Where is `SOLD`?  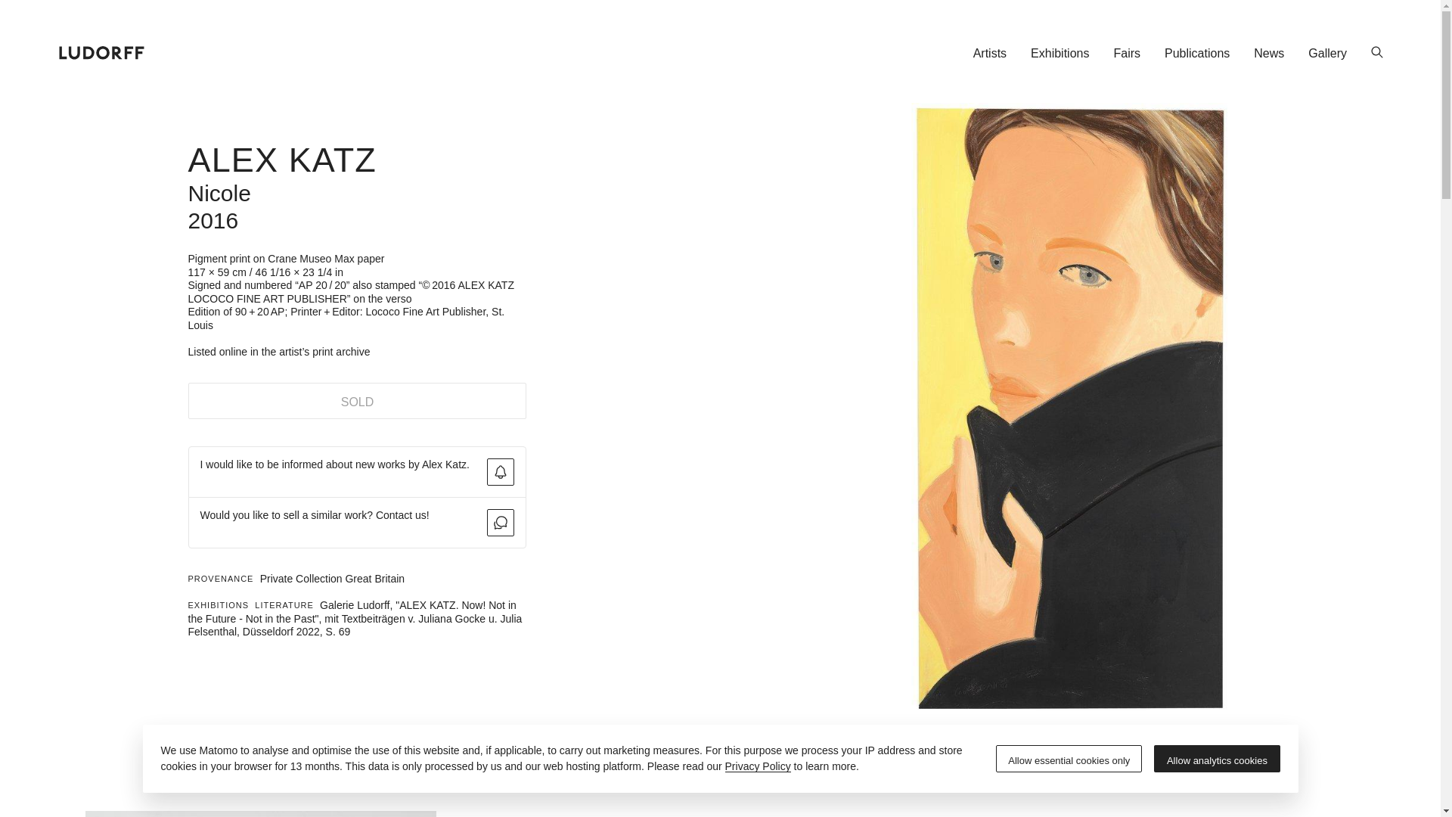
SOLD is located at coordinates (356, 401).